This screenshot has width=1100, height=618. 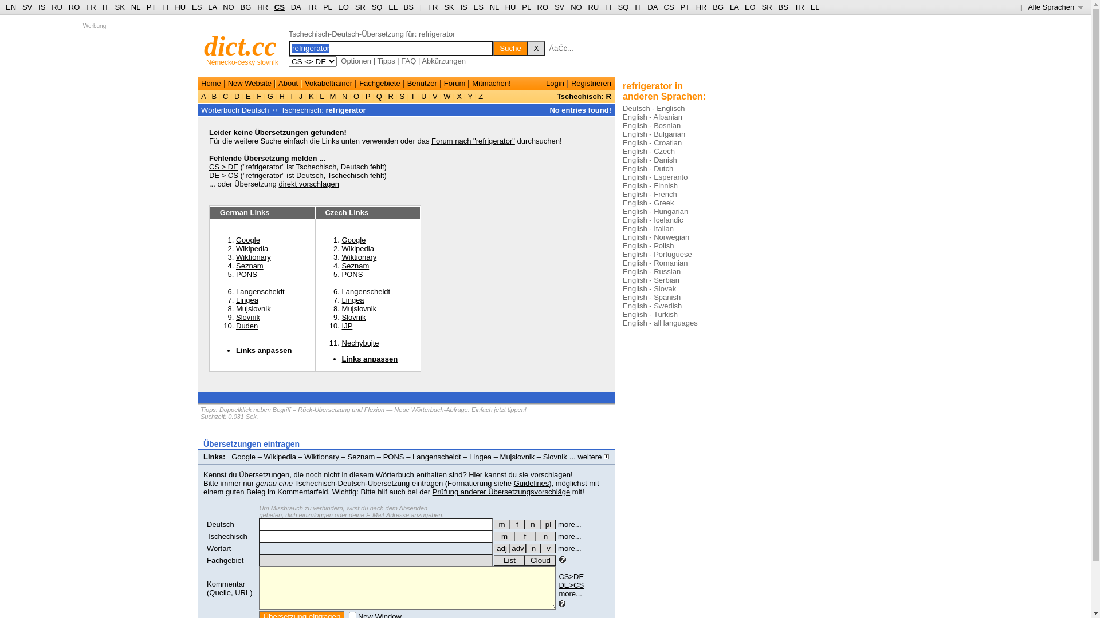 I want to click on English - Romanian, so click(x=655, y=263).